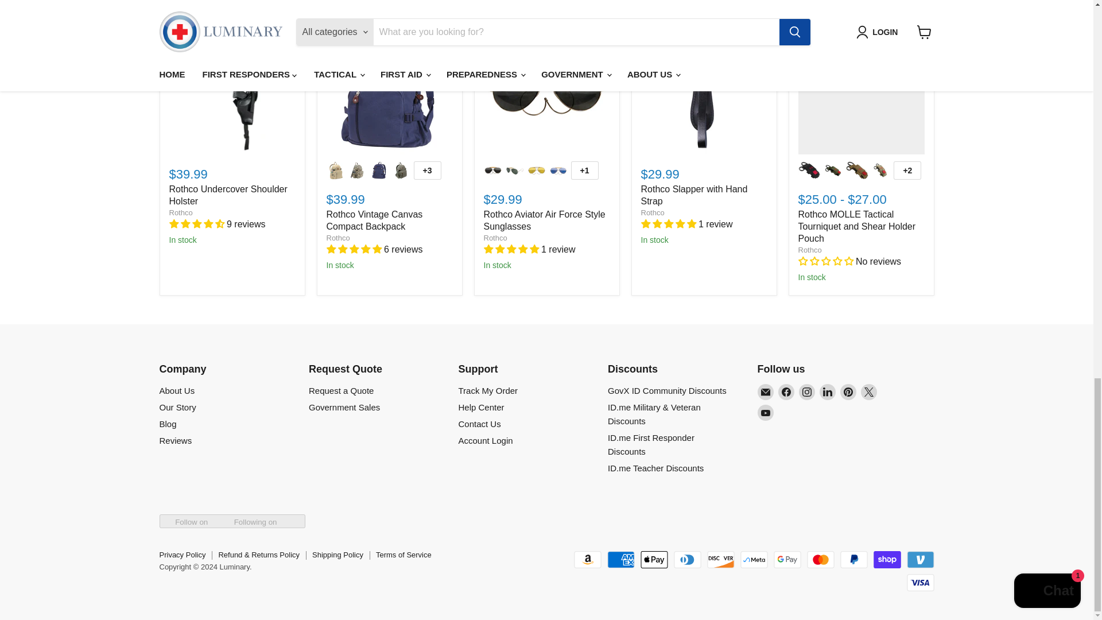  What do you see at coordinates (337, 238) in the screenshot?
I see `Rothco` at bounding box center [337, 238].